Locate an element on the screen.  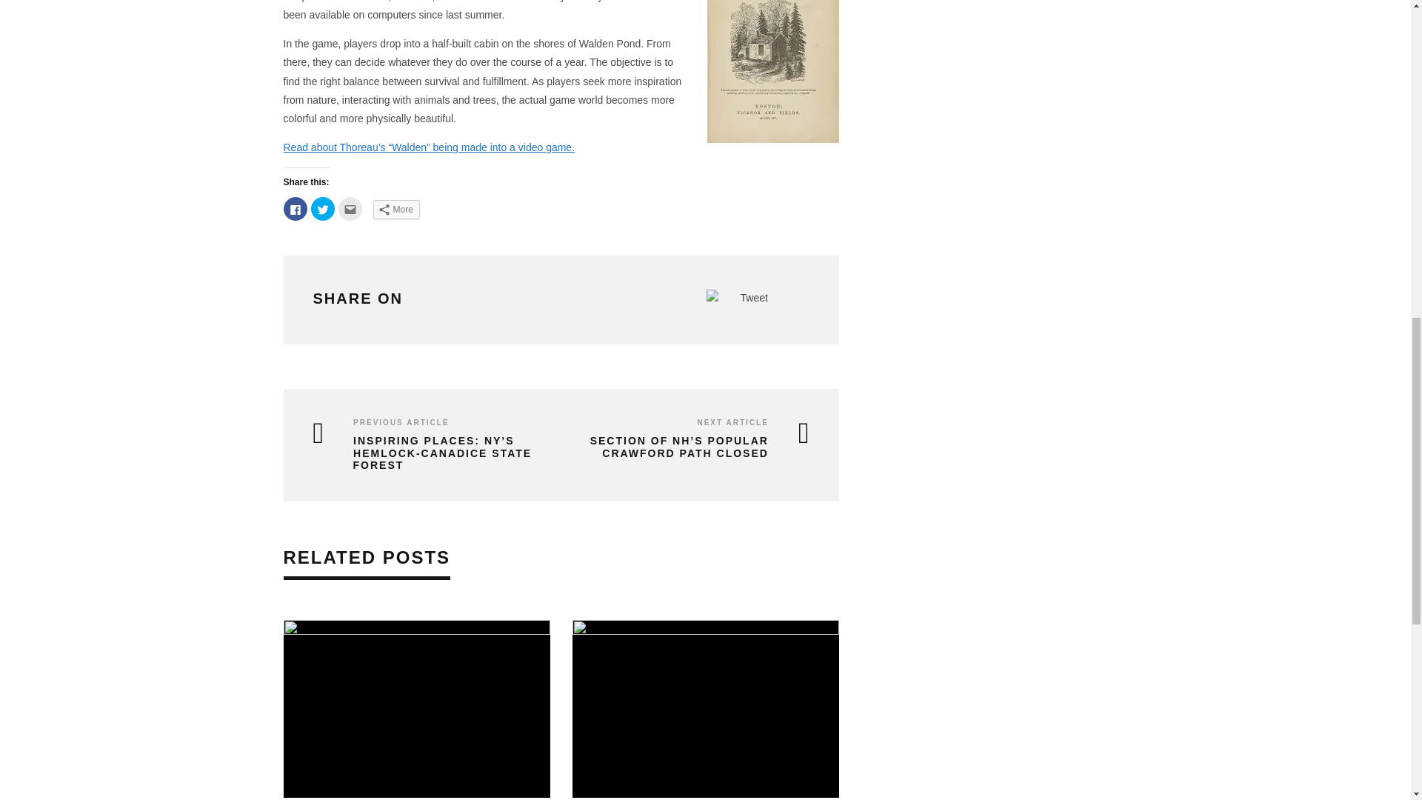
More is located at coordinates (395, 209).